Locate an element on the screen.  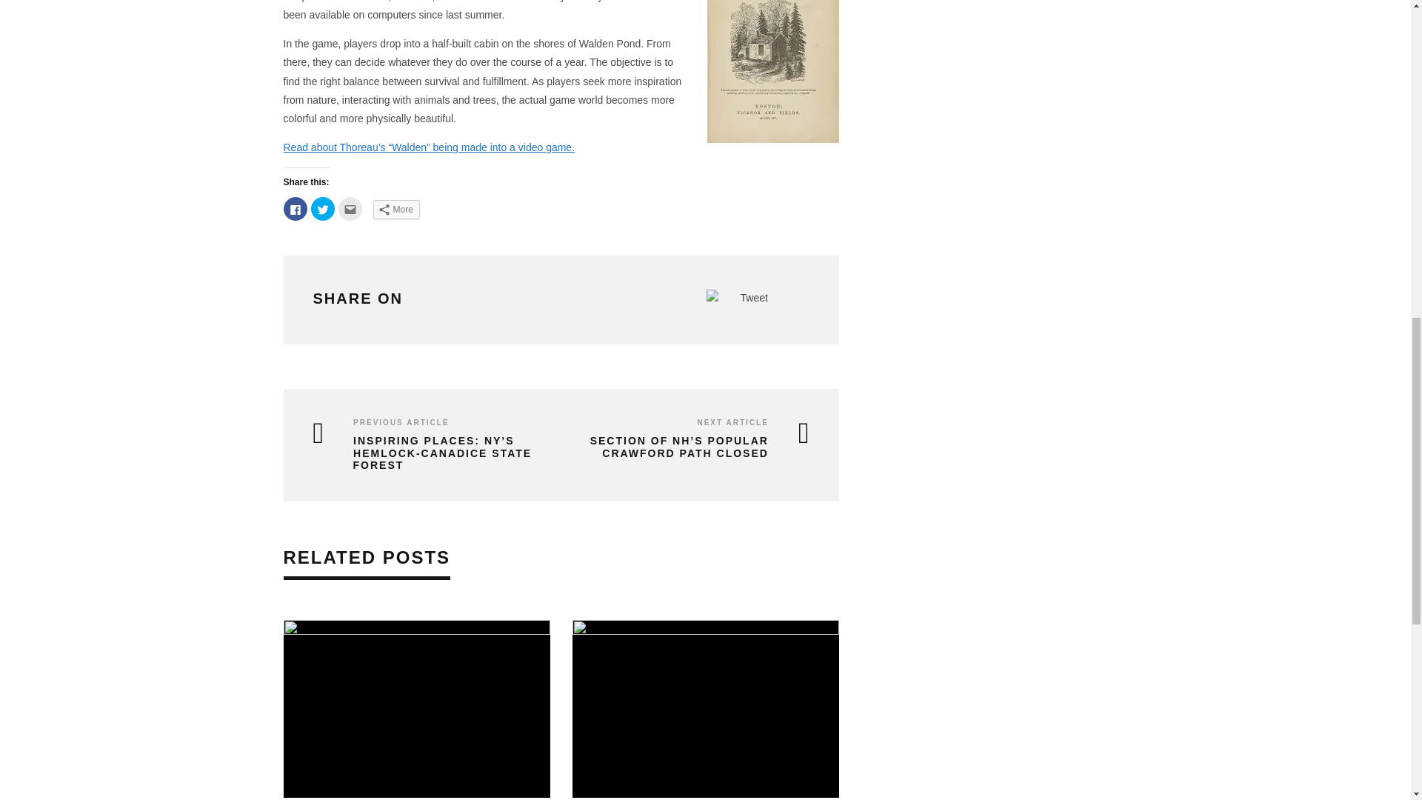
More is located at coordinates (395, 209).